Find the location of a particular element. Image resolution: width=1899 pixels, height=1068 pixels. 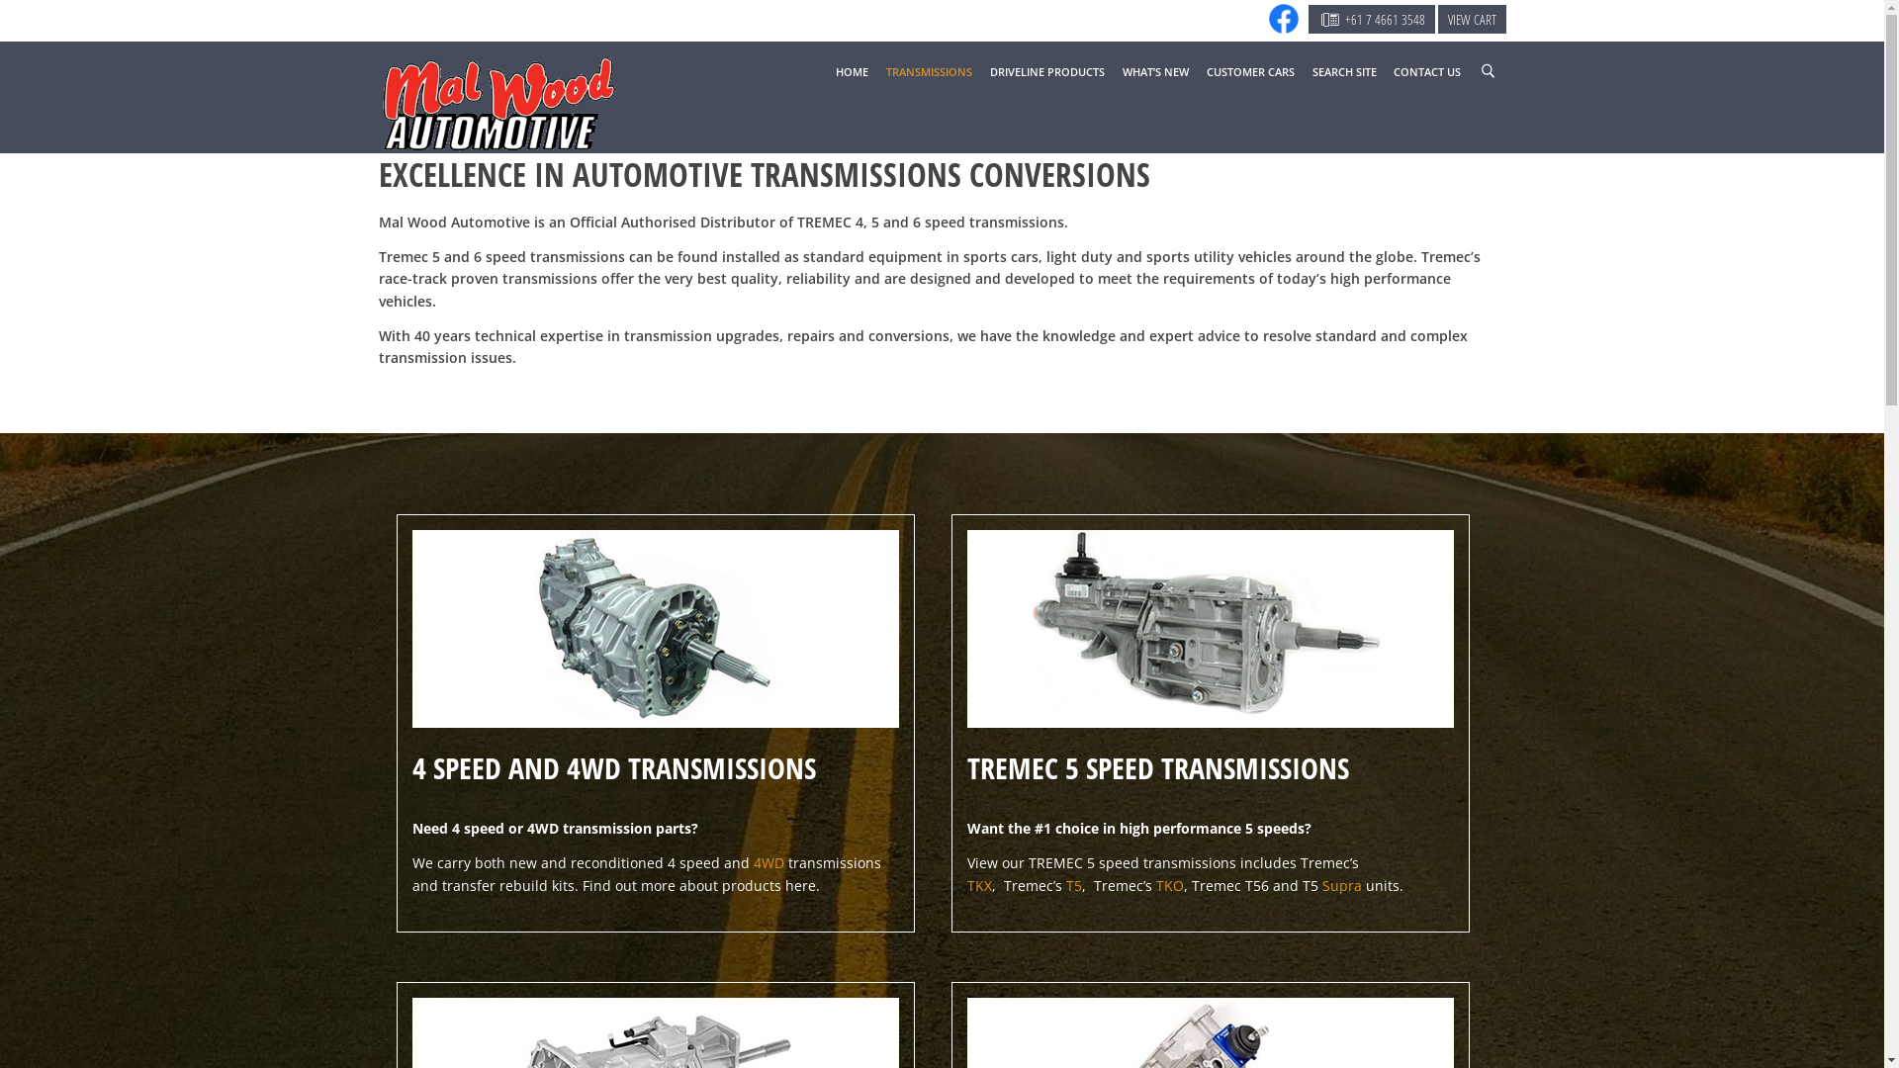

VIEW CART is located at coordinates (1472, 20).